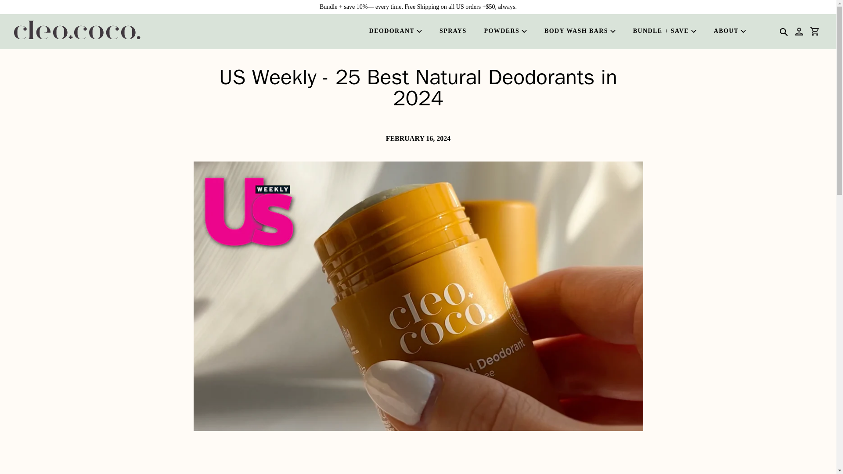  I want to click on BODY WASH BARS , so click(580, 32).